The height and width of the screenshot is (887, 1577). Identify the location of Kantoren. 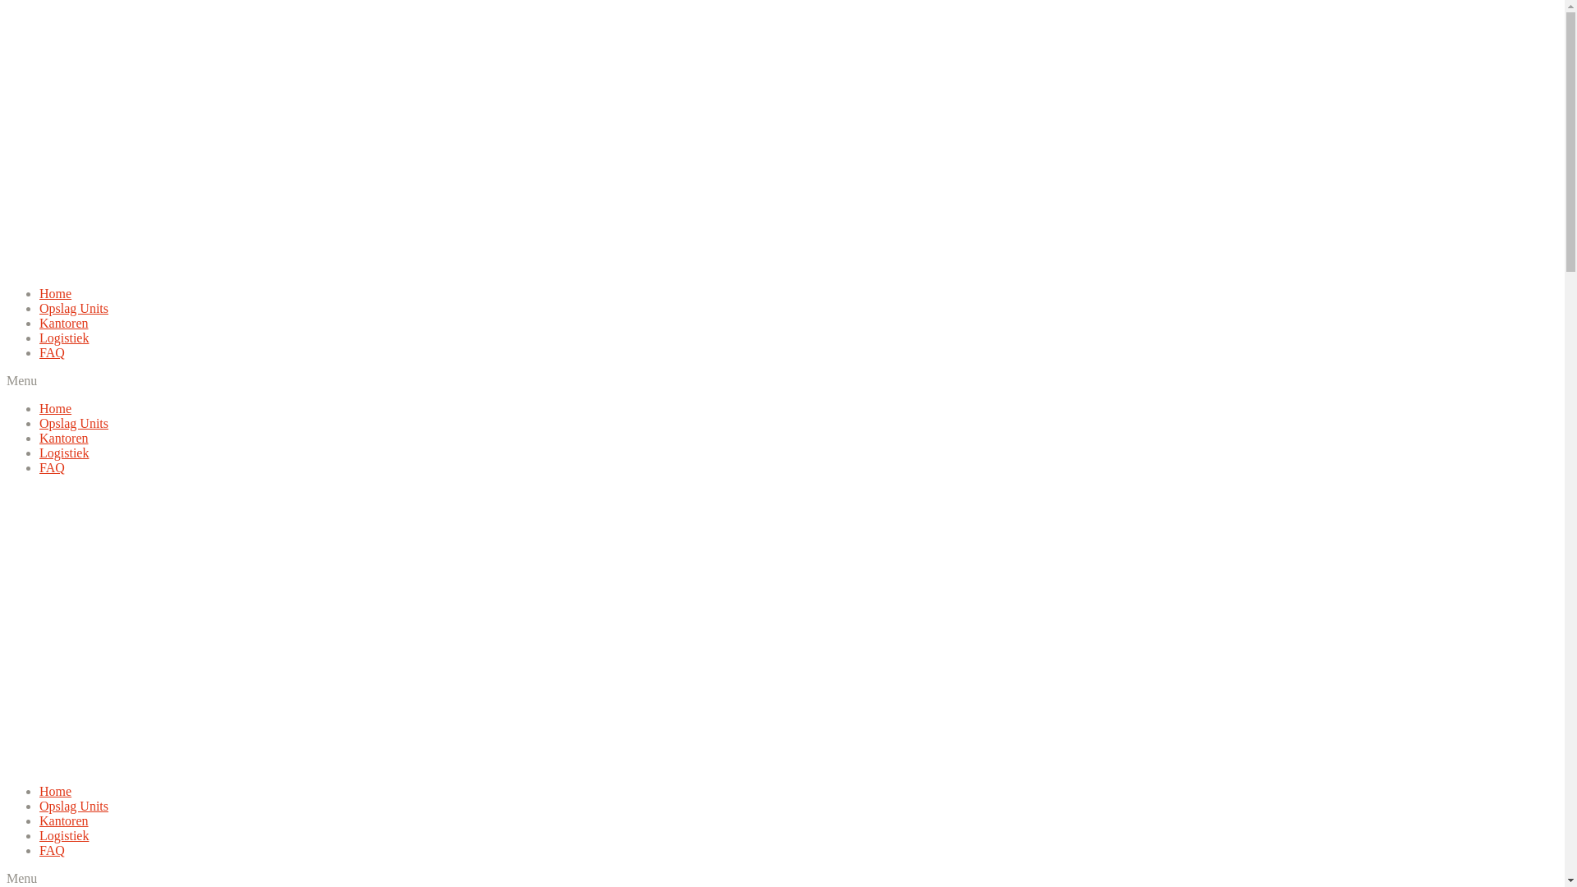
(64, 439).